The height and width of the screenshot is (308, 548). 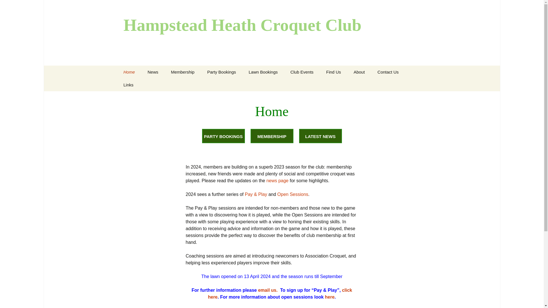 What do you see at coordinates (128, 85) in the screenshot?
I see `Links` at bounding box center [128, 85].